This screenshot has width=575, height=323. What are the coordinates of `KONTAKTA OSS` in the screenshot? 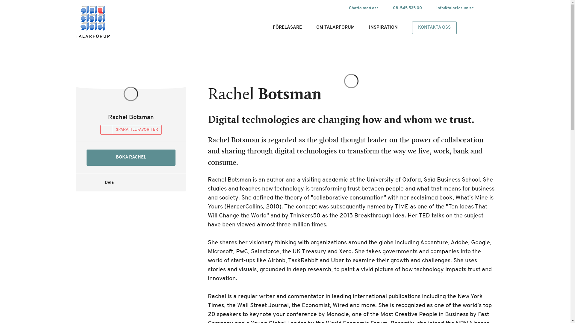 It's located at (434, 28).